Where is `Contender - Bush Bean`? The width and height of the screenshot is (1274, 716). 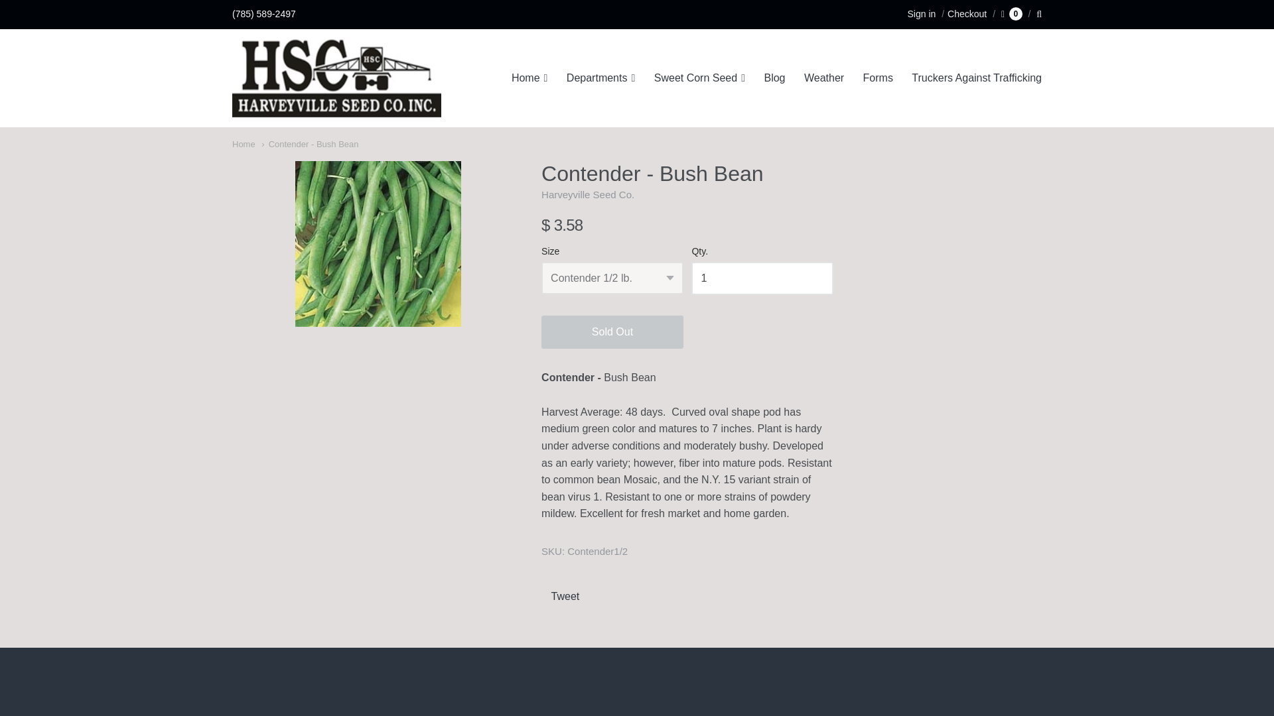 Contender - Bush Bean is located at coordinates (378, 244).